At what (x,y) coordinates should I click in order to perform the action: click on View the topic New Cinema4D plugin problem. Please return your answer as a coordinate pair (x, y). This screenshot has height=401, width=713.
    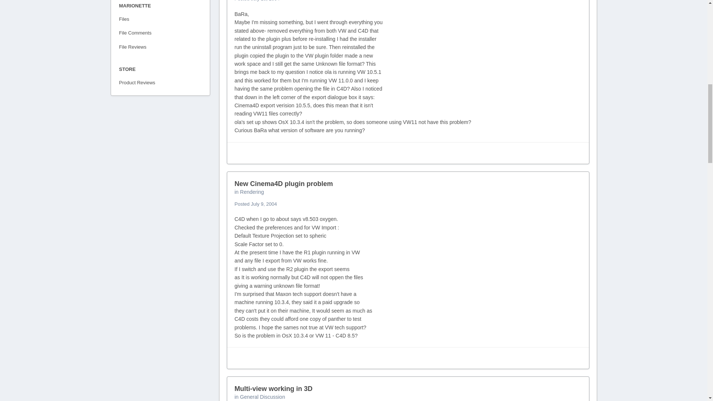
    Looking at the image, I should click on (284, 183).